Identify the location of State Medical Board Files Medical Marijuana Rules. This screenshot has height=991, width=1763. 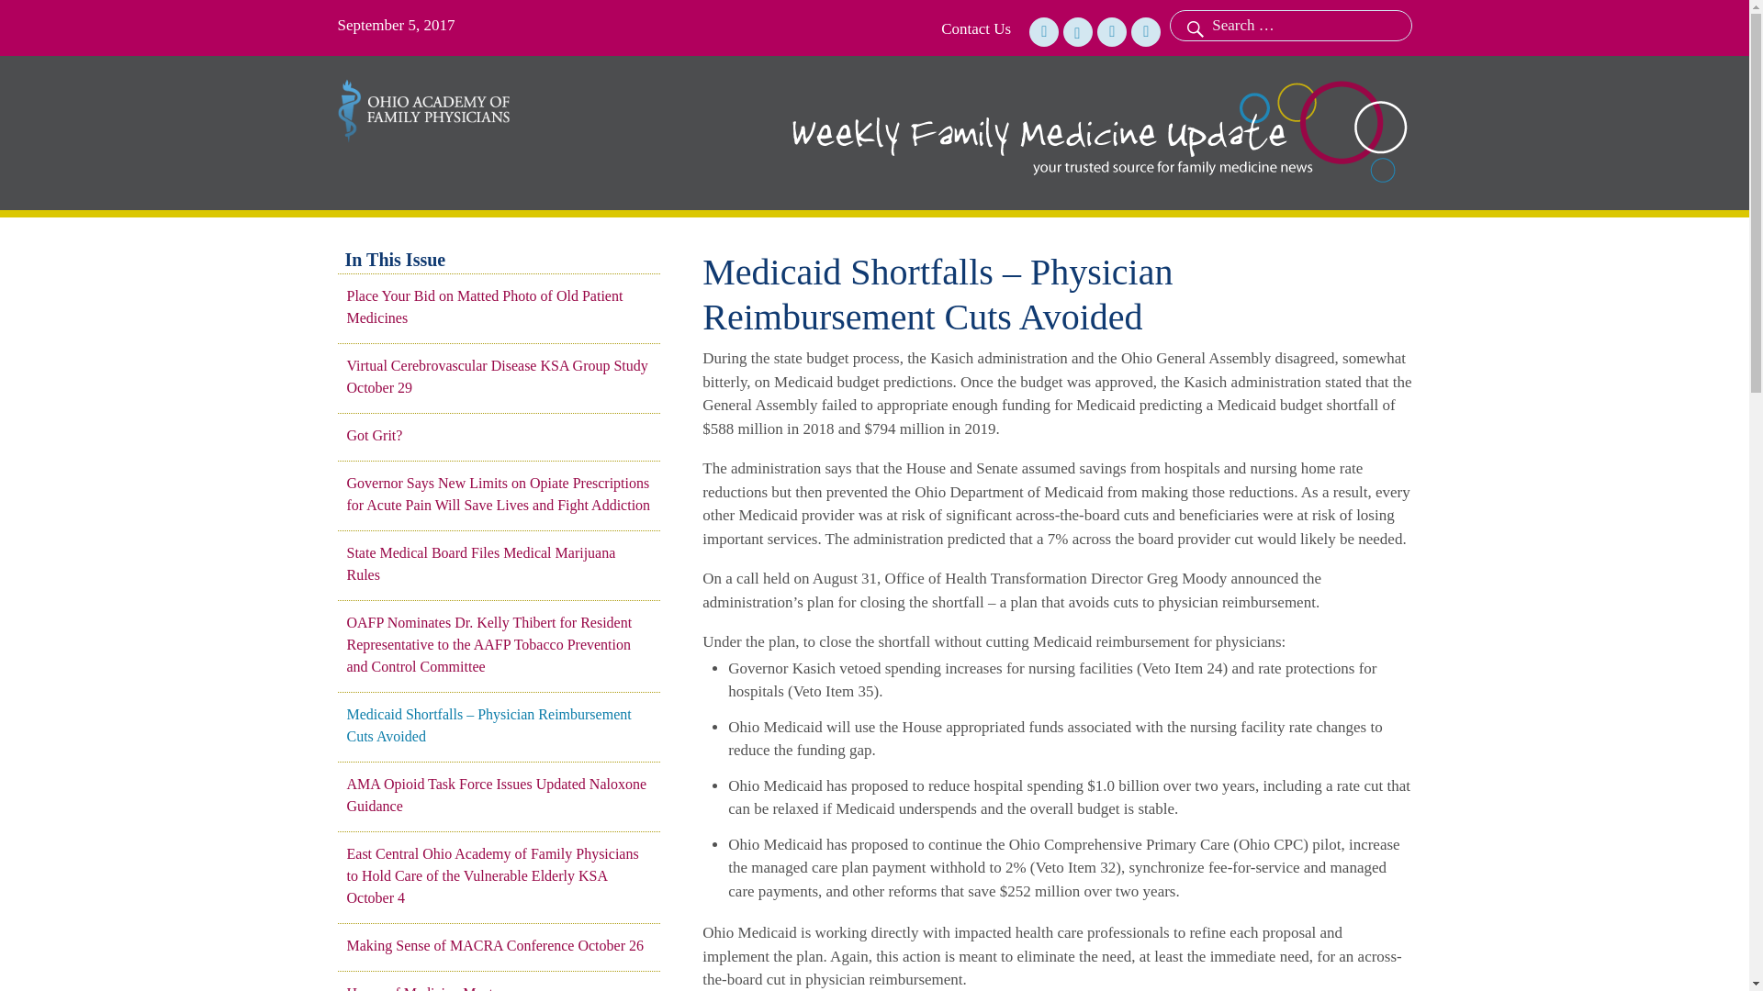
(499, 563).